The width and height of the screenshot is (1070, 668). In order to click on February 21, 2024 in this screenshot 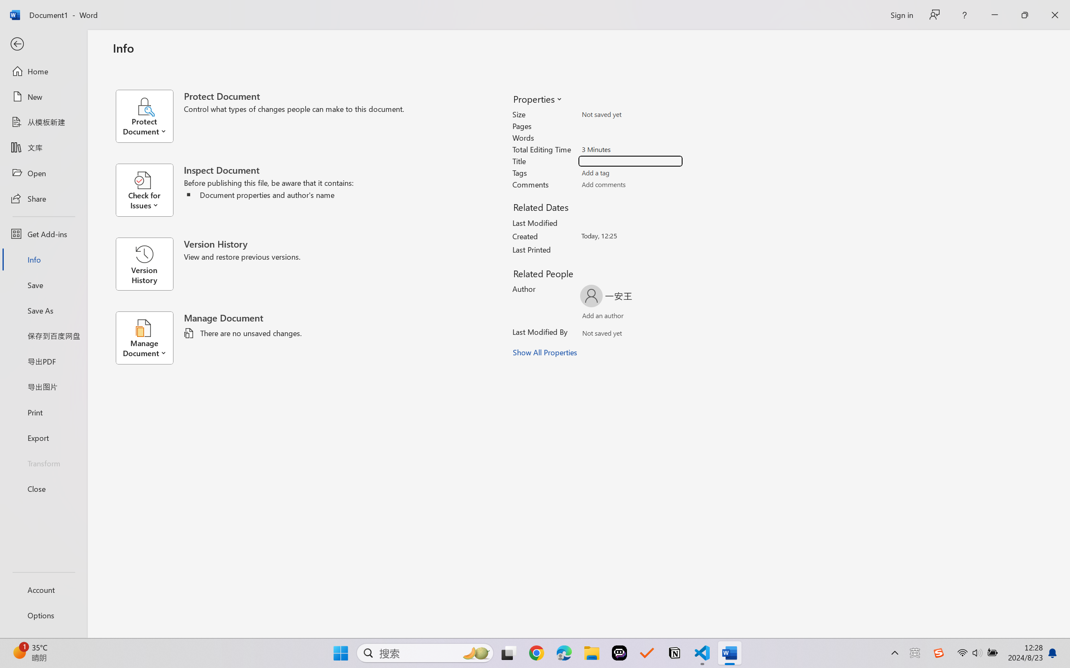, I will do `click(500, 621)`.